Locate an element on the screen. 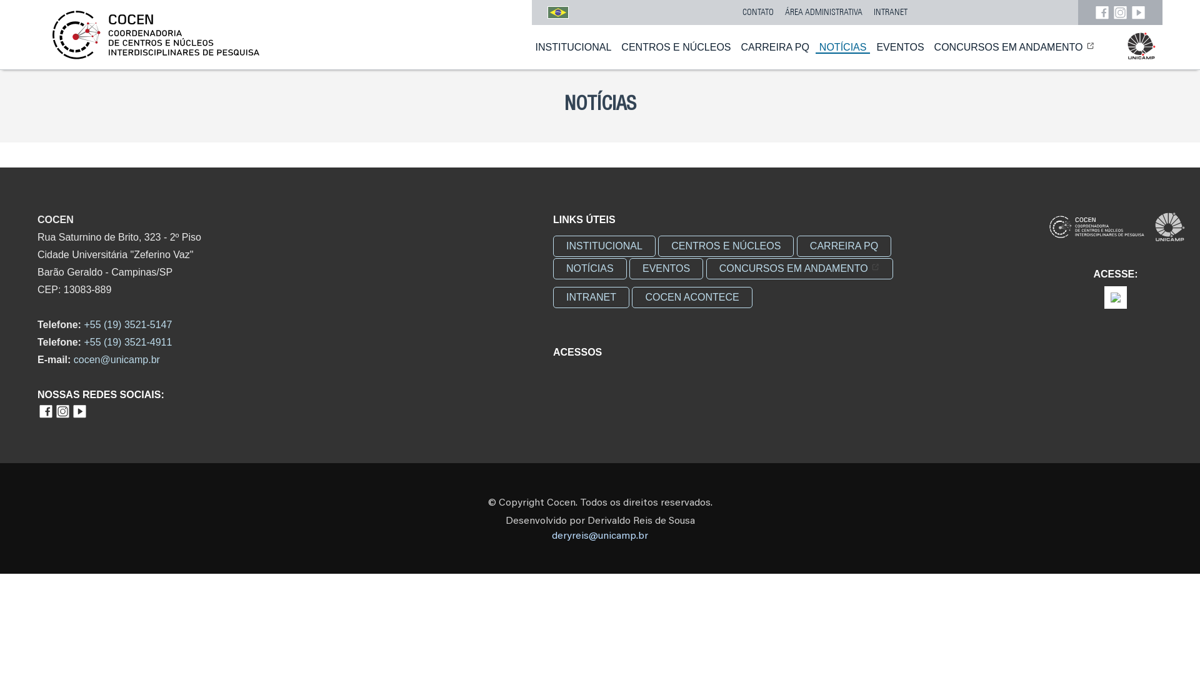 This screenshot has height=675, width=1200. INSTITUCIONAL is located at coordinates (574, 46).